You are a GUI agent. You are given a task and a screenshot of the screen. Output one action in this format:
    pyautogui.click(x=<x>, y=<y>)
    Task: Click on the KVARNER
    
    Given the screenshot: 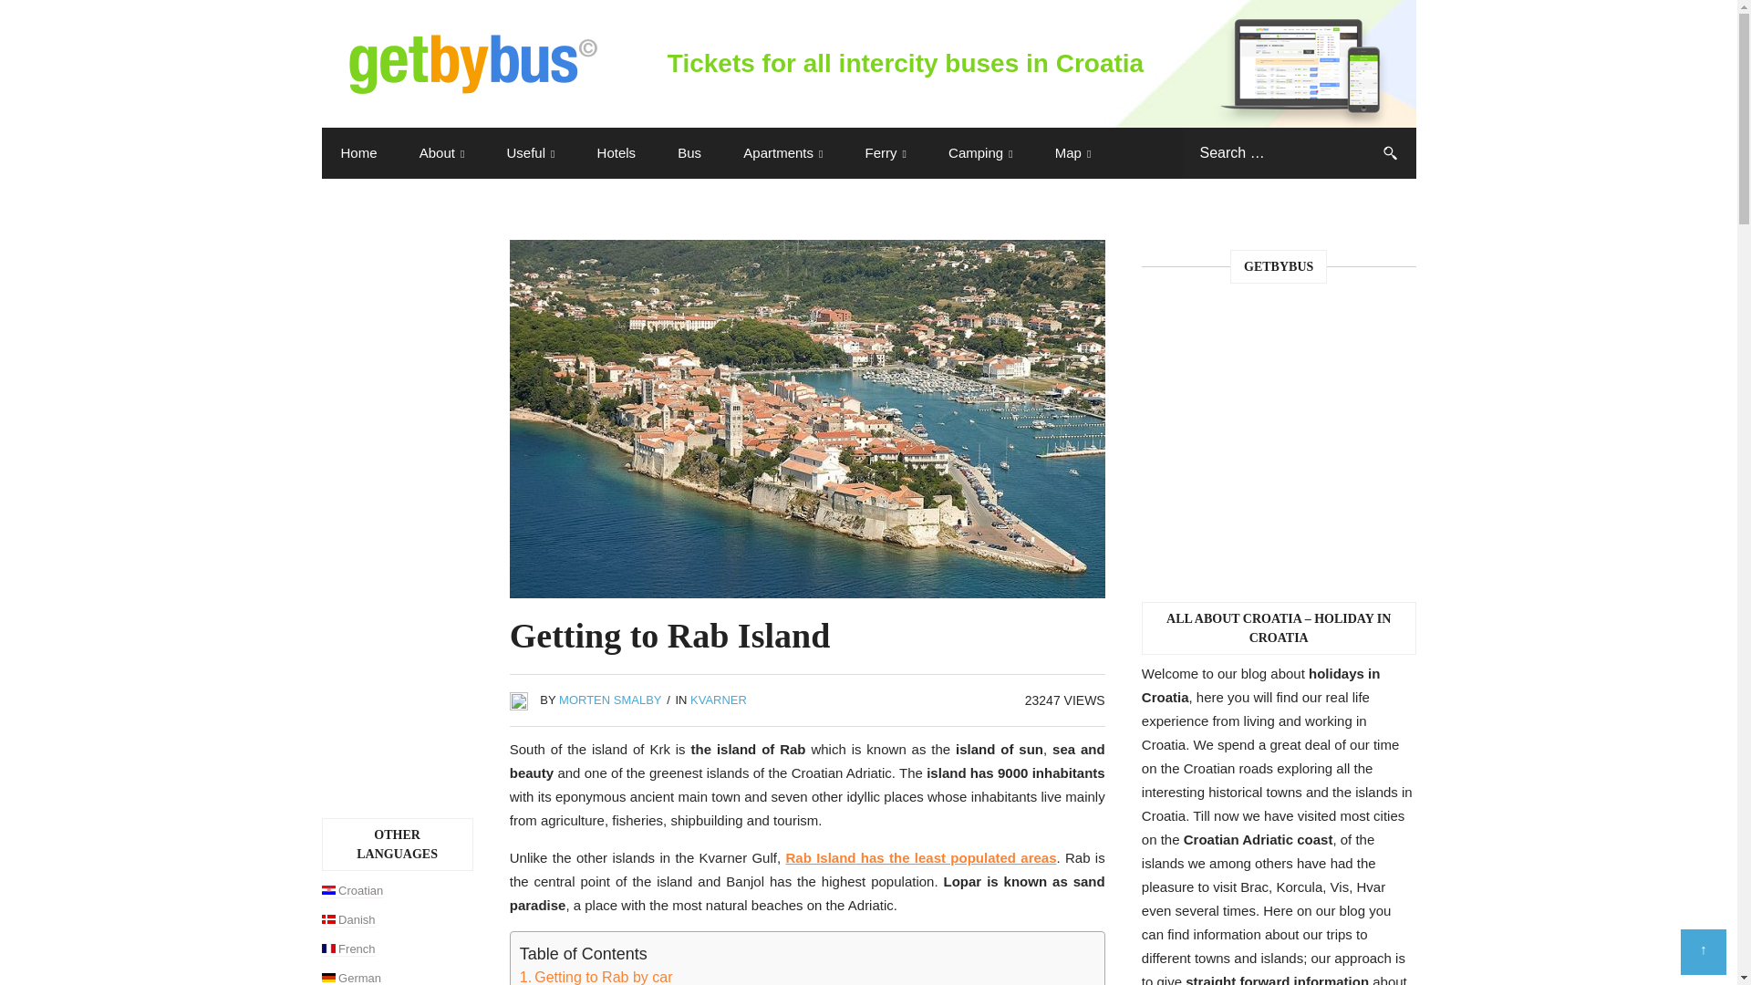 What is the action you would take?
    pyautogui.click(x=719, y=700)
    